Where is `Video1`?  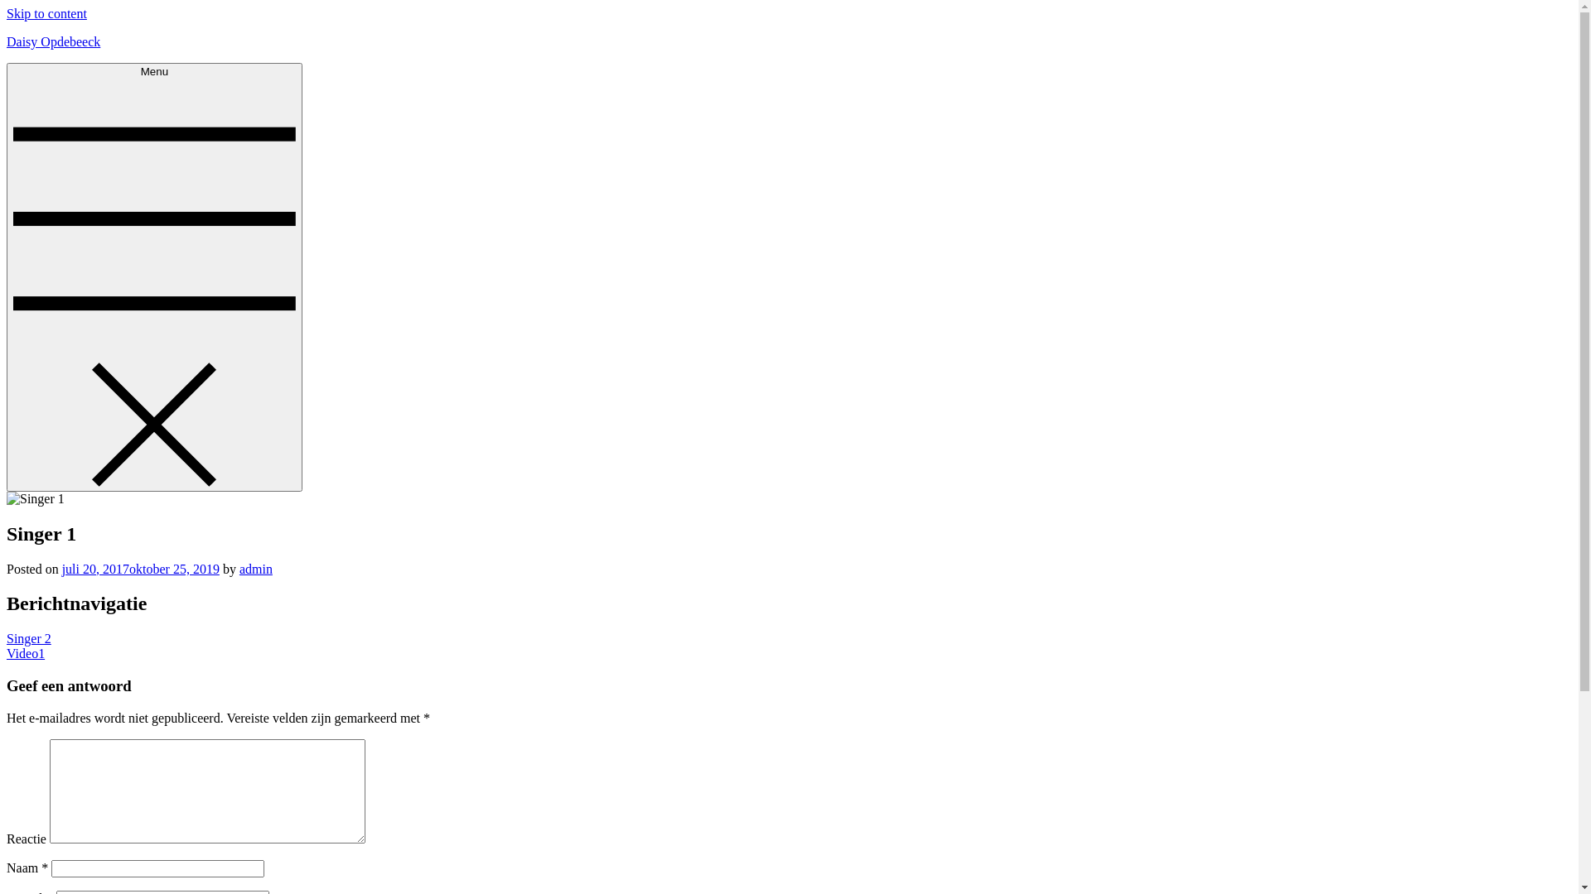
Video1 is located at coordinates (26, 654).